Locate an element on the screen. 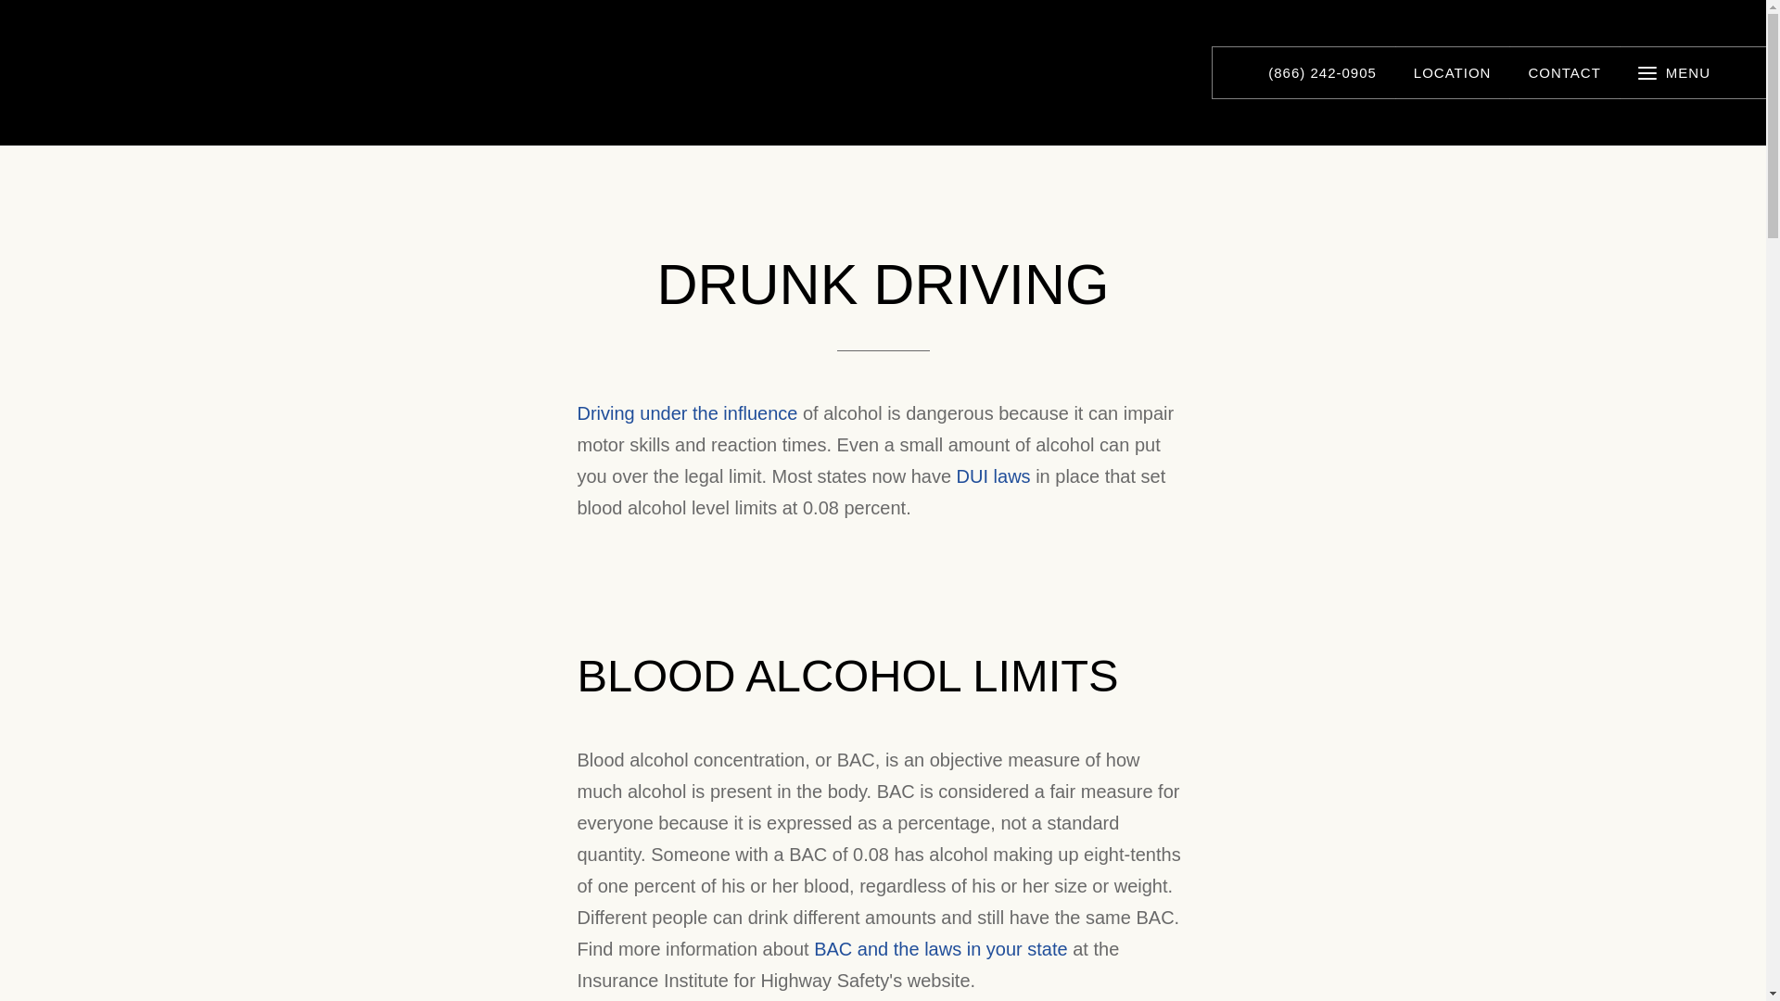 Image resolution: width=1780 pixels, height=1001 pixels. LOCATION is located at coordinates (1454, 72).